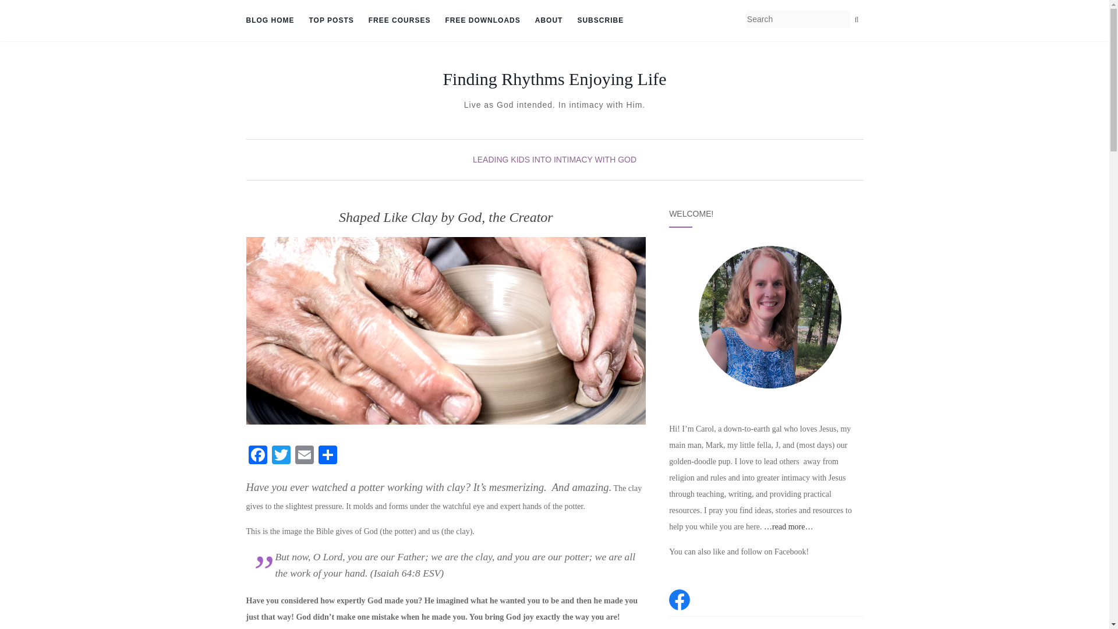 Image resolution: width=1118 pixels, height=629 pixels. I want to click on Subscribe, so click(600, 21).